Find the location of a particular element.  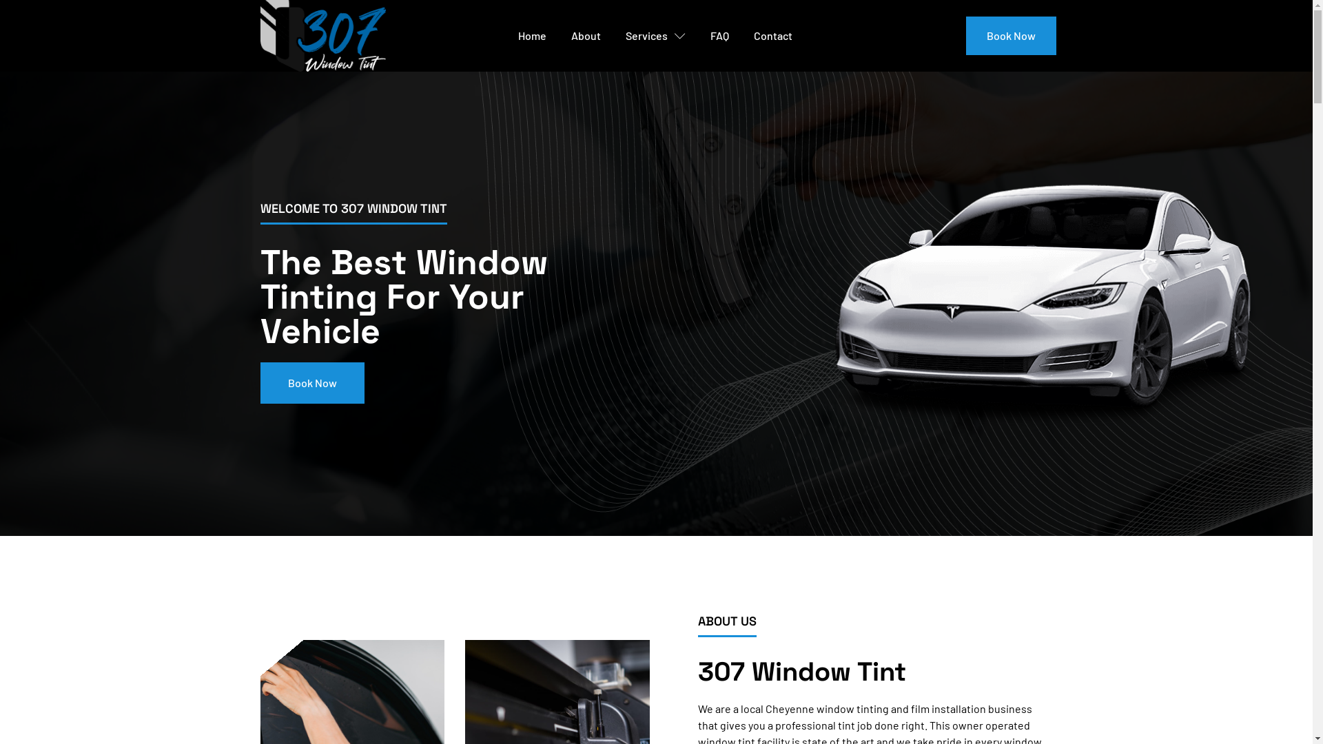

Book Now is located at coordinates (1012, 36).